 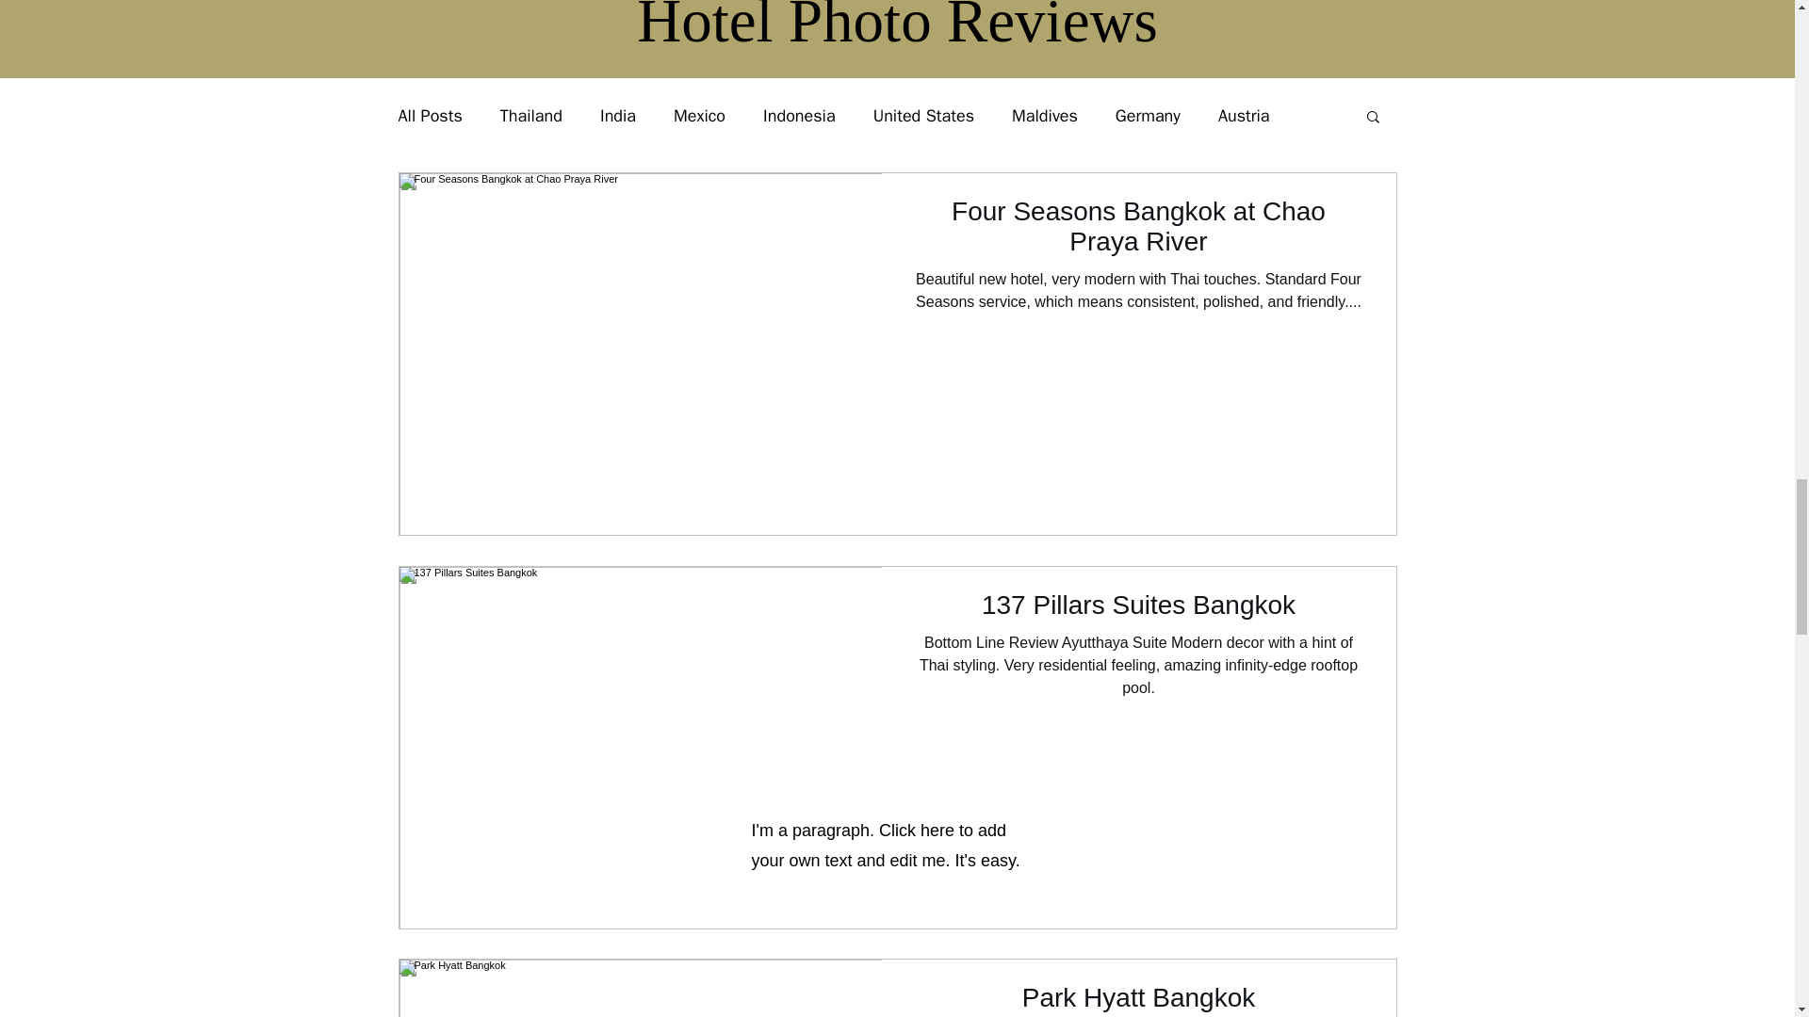 What do you see at coordinates (1244, 116) in the screenshot?
I see `Austria` at bounding box center [1244, 116].